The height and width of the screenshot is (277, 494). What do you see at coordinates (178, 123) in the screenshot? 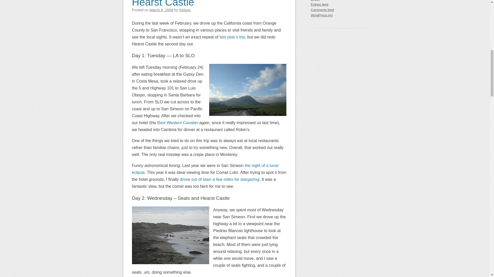
I see `Best Western Cavalier` at bounding box center [178, 123].